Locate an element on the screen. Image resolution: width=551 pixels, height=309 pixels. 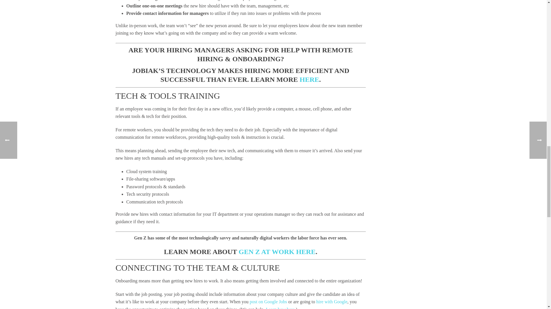
GEN Z AT WORK HERE is located at coordinates (277, 252).